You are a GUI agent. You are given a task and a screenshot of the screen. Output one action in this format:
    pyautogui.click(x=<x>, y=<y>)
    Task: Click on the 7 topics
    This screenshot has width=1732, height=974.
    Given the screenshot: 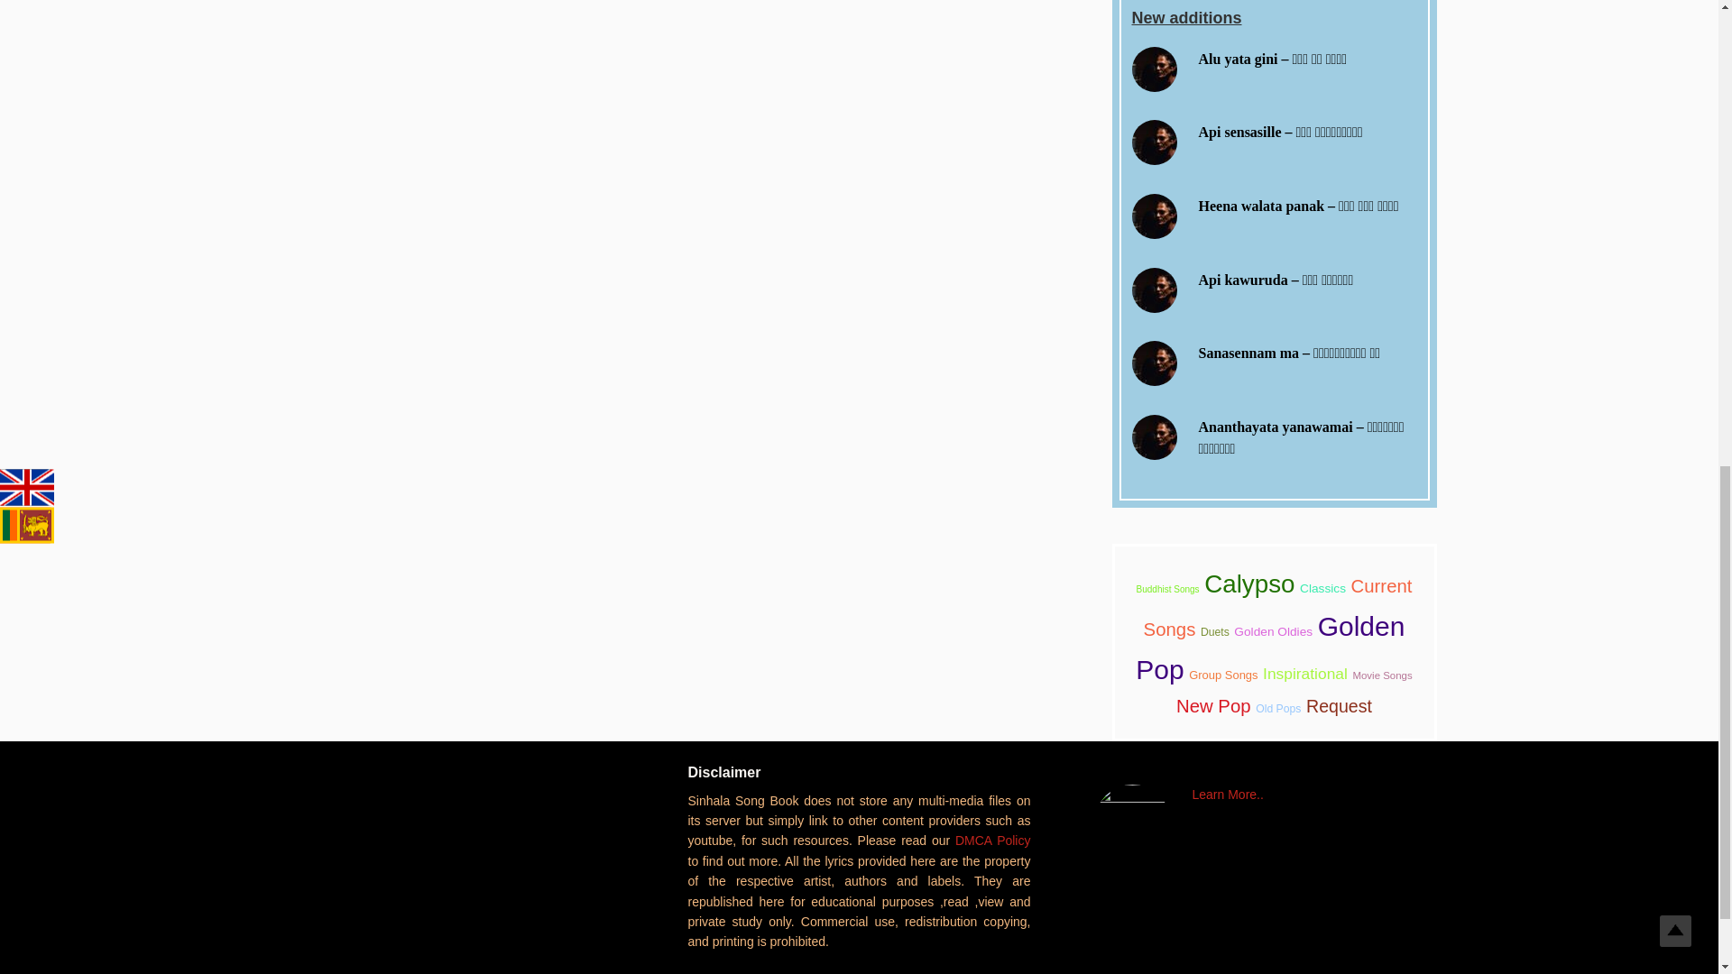 What is the action you would take?
    pyautogui.click(x=1382, y=675)
    